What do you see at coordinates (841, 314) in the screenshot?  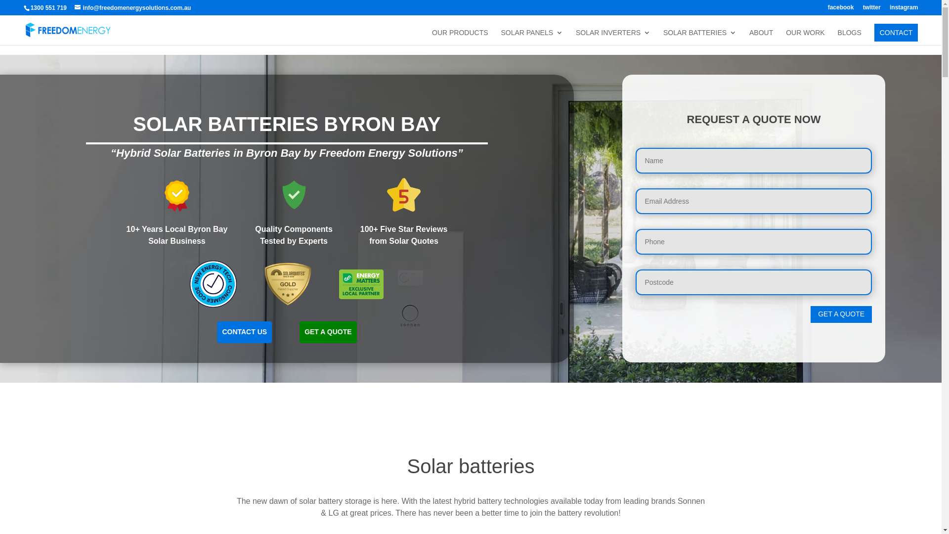 I see `GET A QUOTE` at bounding box center [841, 314].